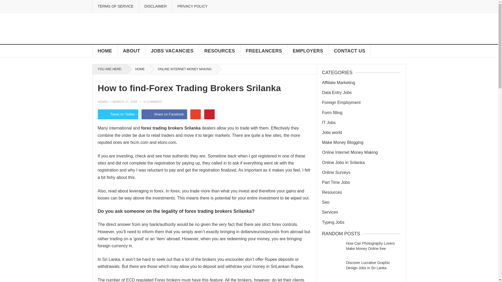 This screenshot has width=502, height=282. Describe the element at coordinates (118, 114) in the screenshot. I see `Tweet on Twitter` at that location.